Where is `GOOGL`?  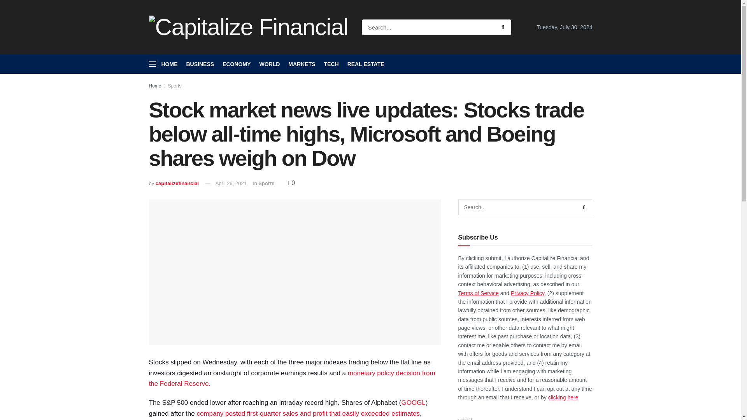 GOOGL is located at coordinates (413, 403).